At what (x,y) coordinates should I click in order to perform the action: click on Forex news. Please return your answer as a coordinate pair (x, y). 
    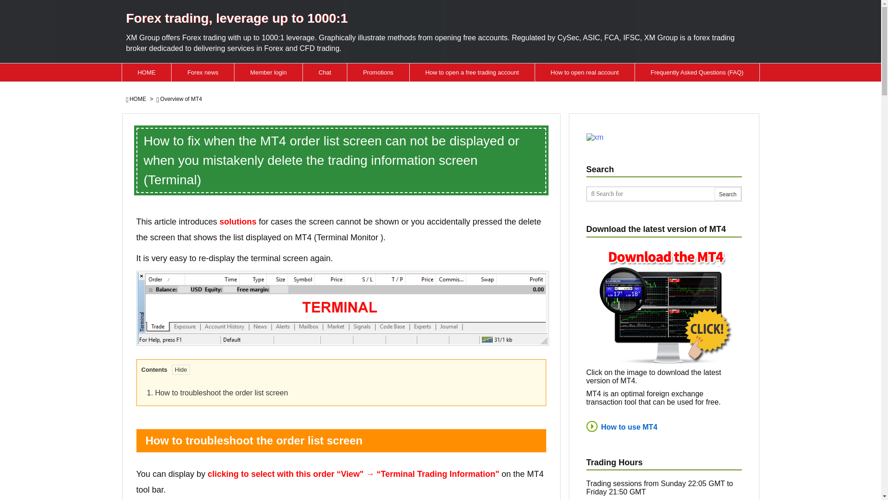
    Looking at the image, I should click on (203, 72).